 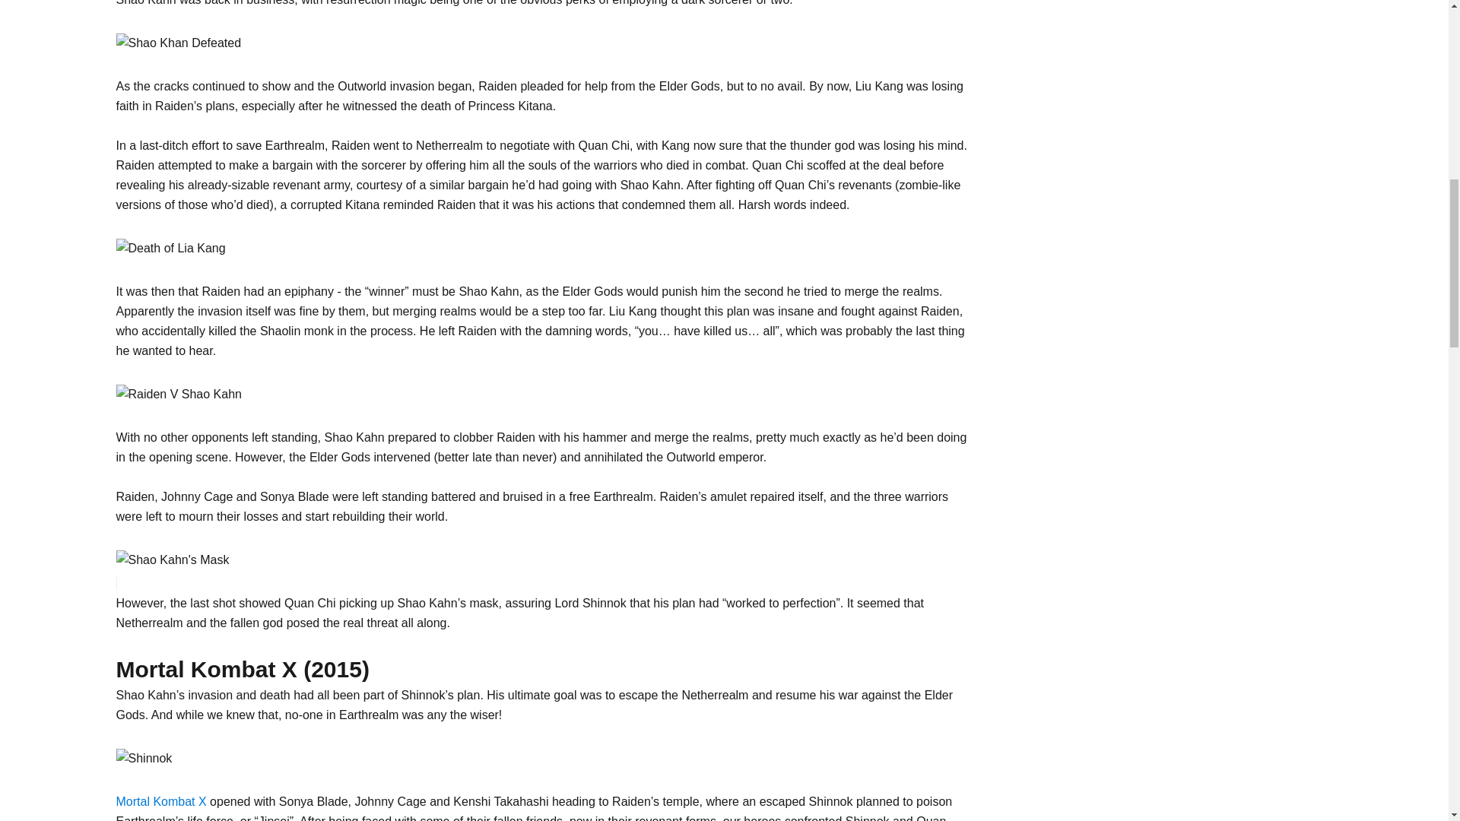 I want to click on Shao Kahn's Mask, so click(x=172, y=559).